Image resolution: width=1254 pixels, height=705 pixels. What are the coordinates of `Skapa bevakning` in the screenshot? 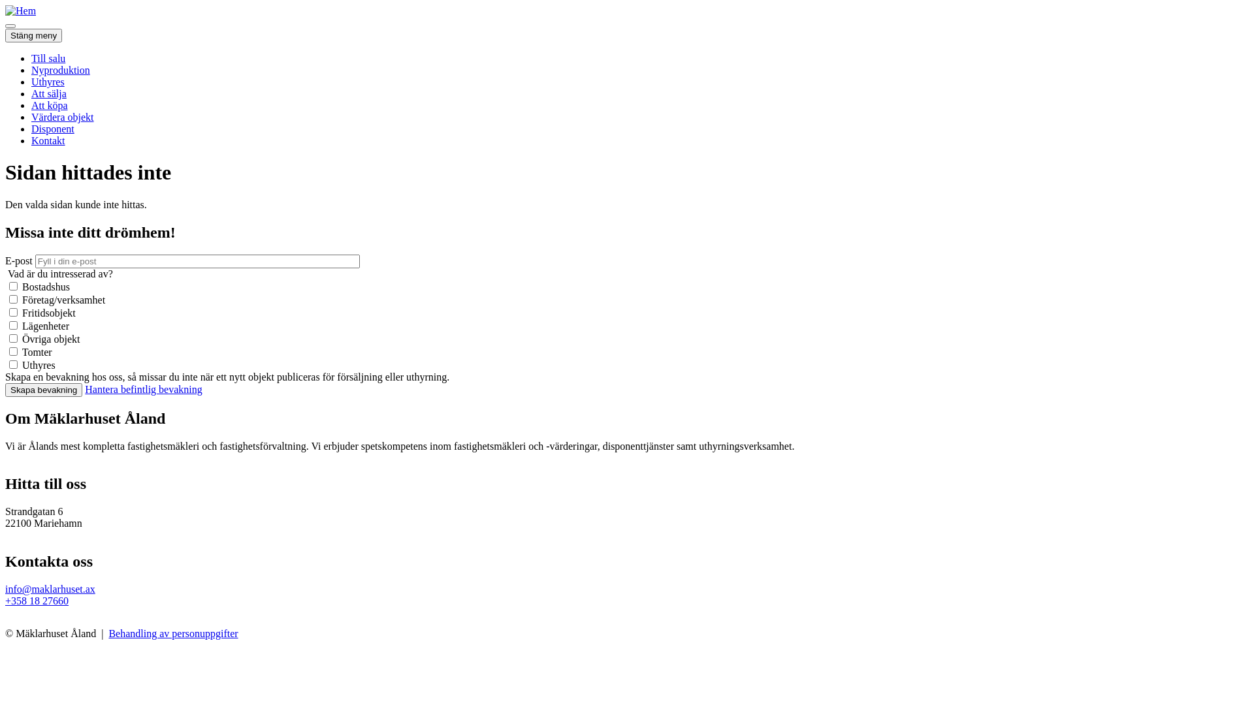 It's located at (44, 390).